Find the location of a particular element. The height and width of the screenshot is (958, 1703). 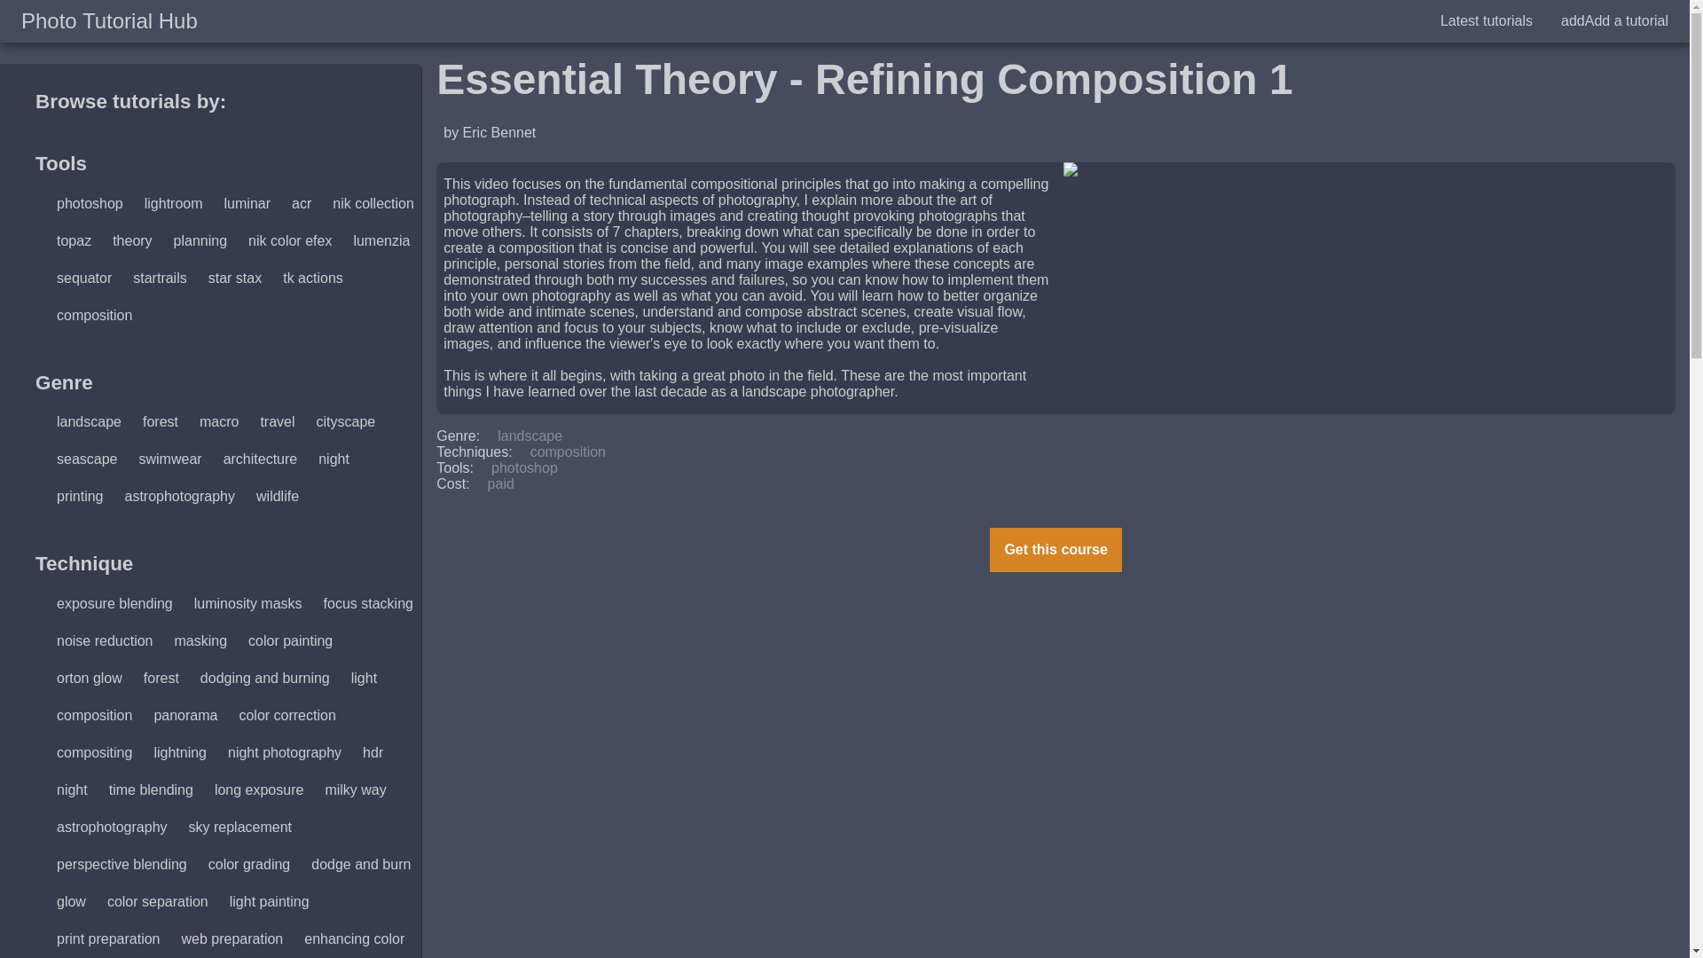

sequator is located at coordinates (83, 279).